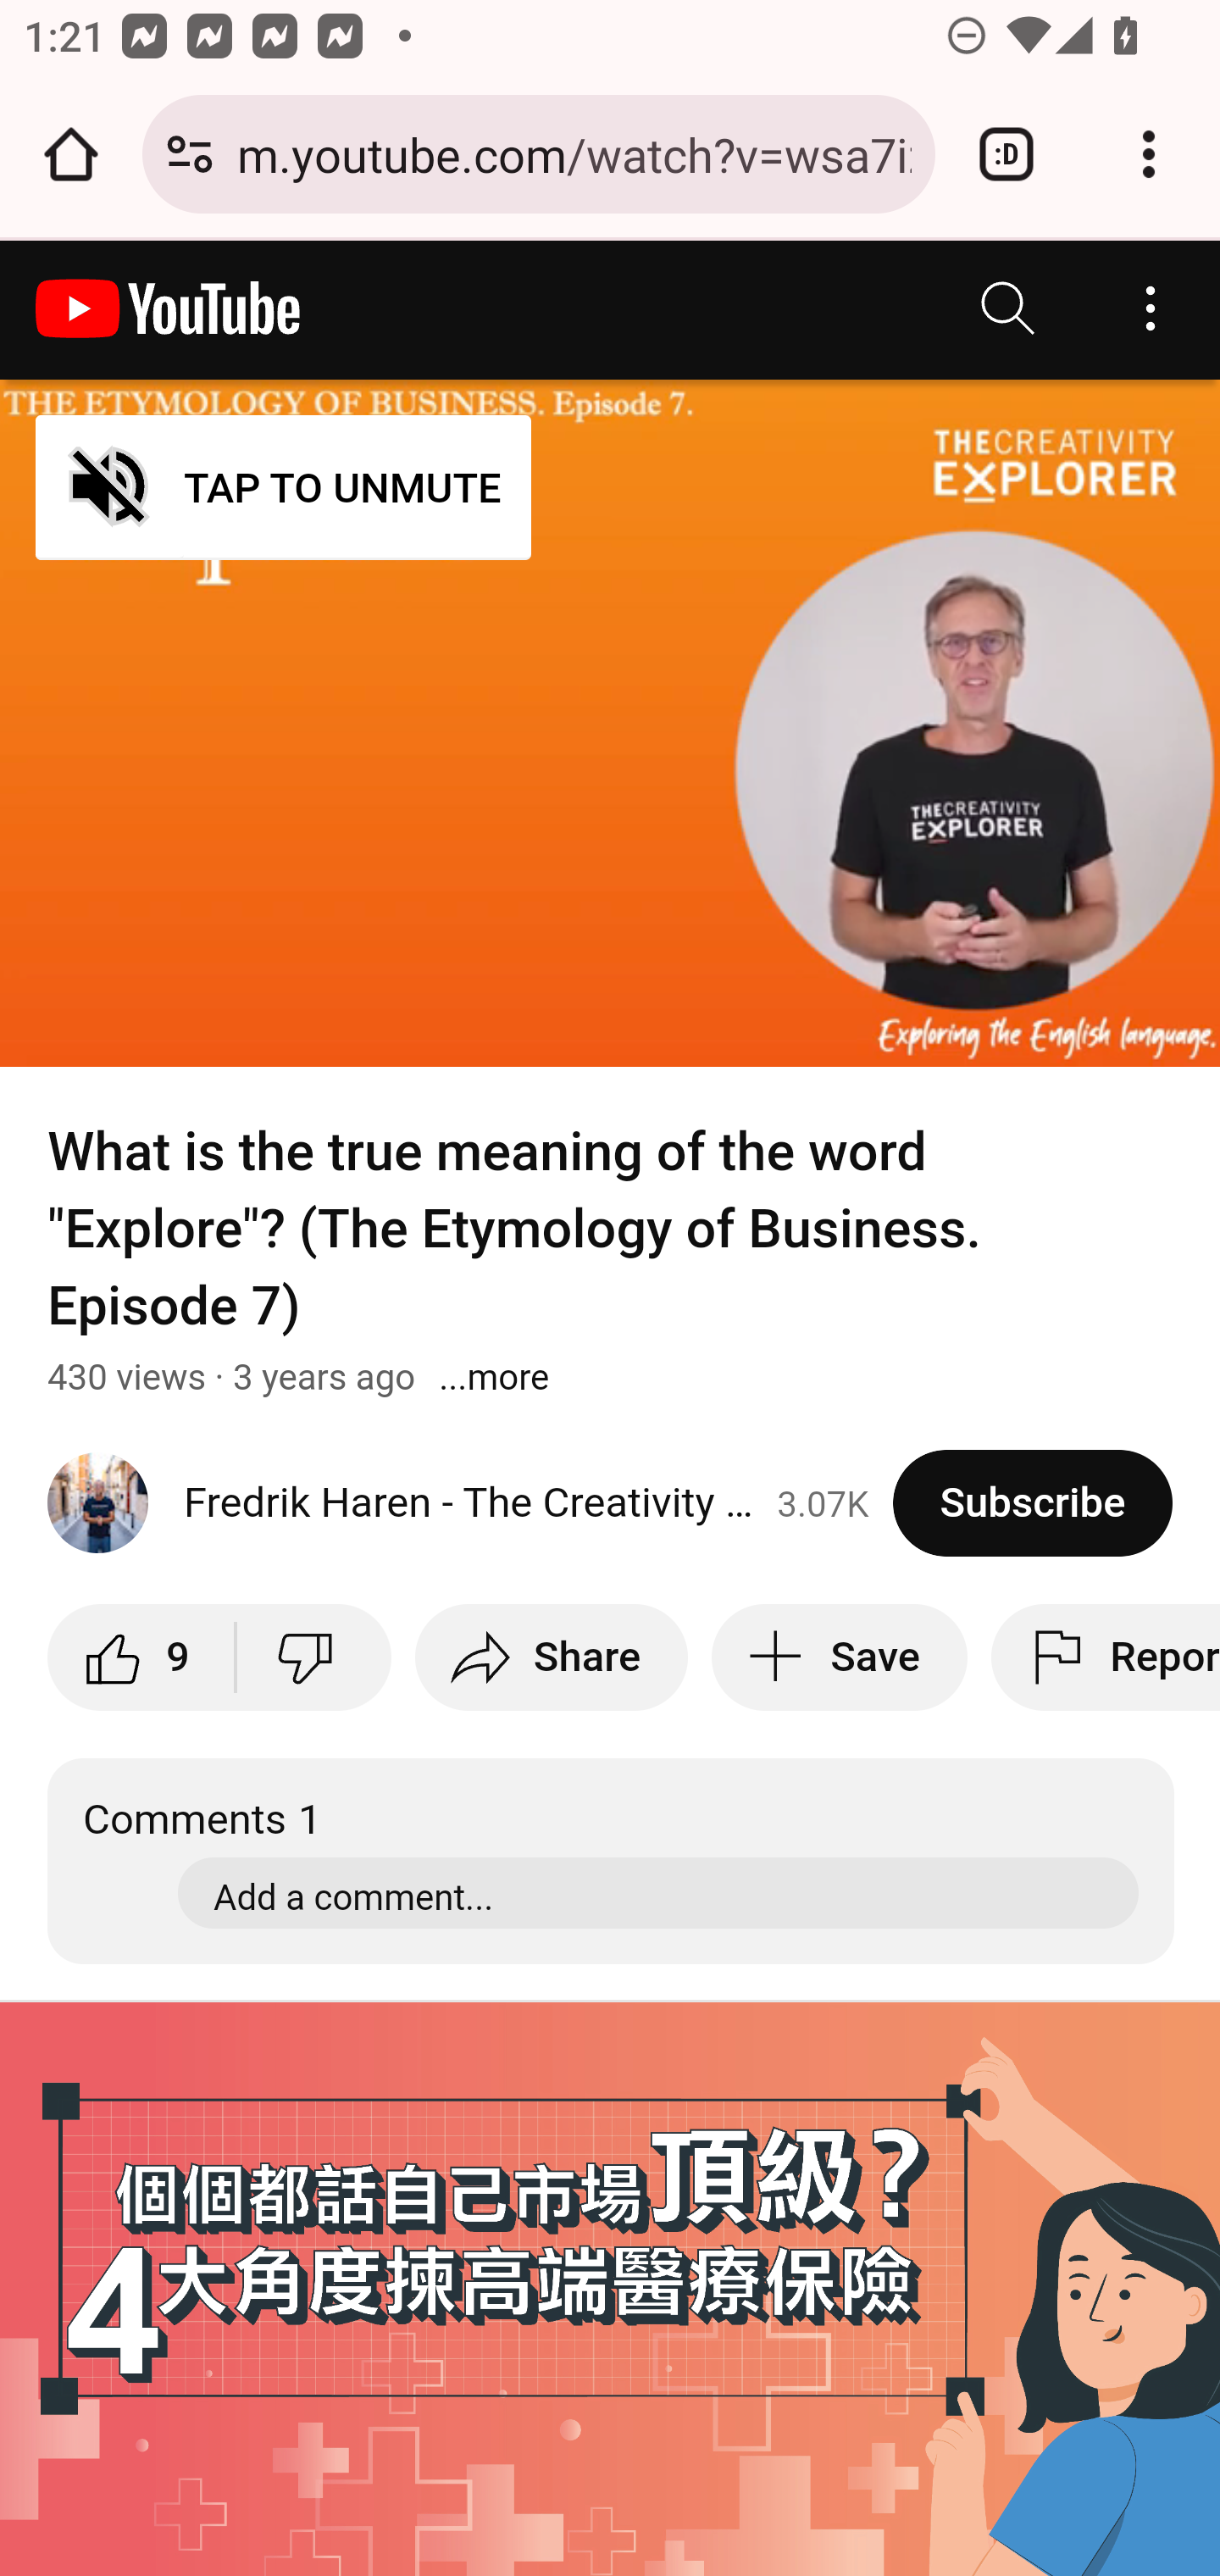 The image size is (1220, 2576). What do you see at coordinates (574, 153) in the screenshot?
I see `m.youtube.com/watch?v=wsa7izOANe0` at bounding box center [574, 153].